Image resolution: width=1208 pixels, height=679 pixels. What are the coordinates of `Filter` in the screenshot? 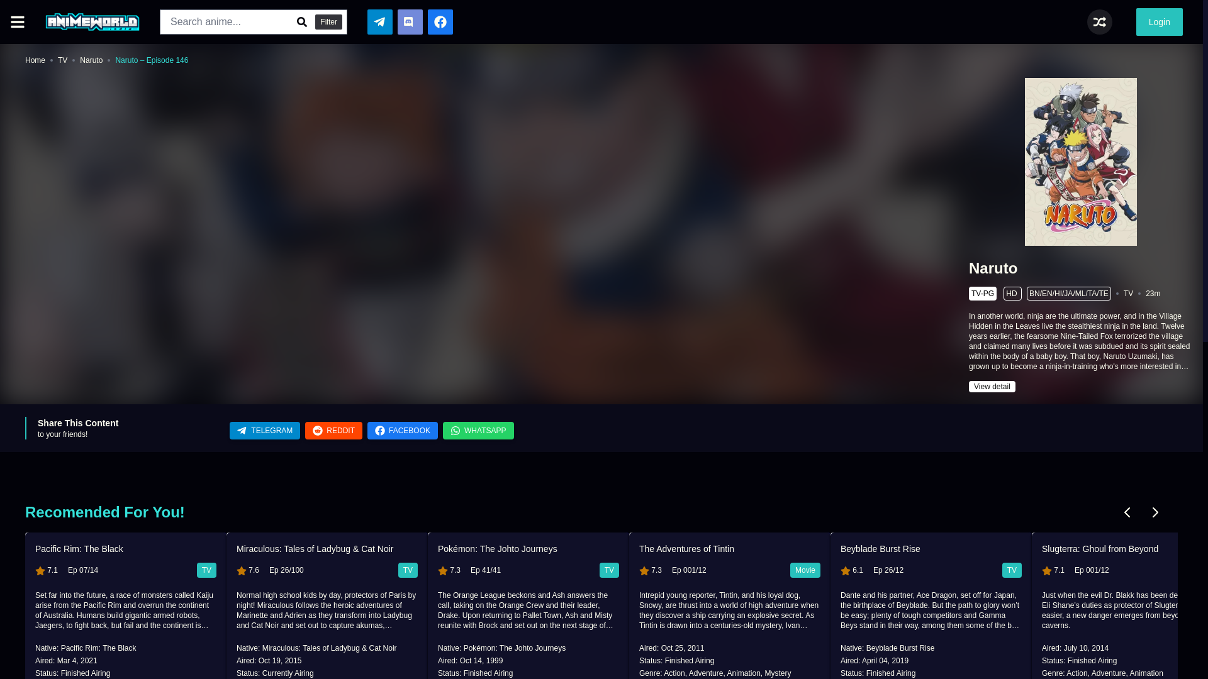 It's located at (328, 21).